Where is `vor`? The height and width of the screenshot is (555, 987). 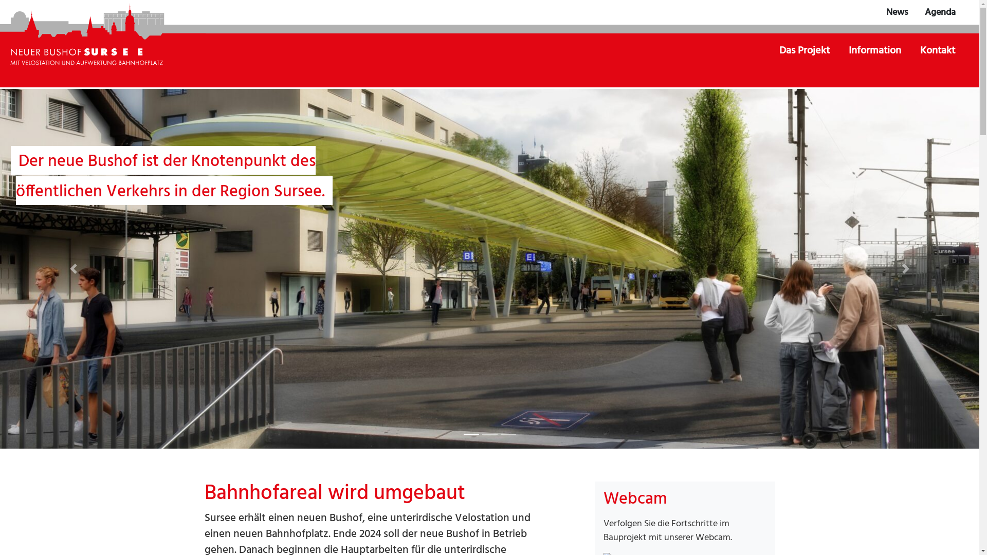
vor is located at coordinates (74, 269).